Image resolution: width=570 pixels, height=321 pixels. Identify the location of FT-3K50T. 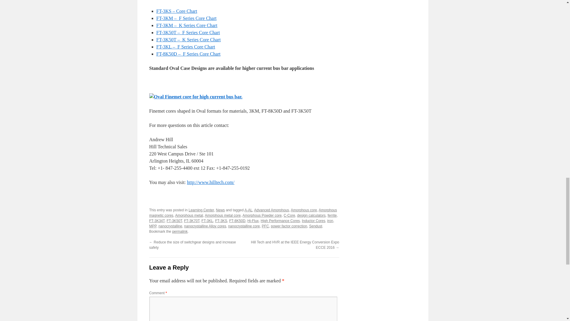
(174, 221).